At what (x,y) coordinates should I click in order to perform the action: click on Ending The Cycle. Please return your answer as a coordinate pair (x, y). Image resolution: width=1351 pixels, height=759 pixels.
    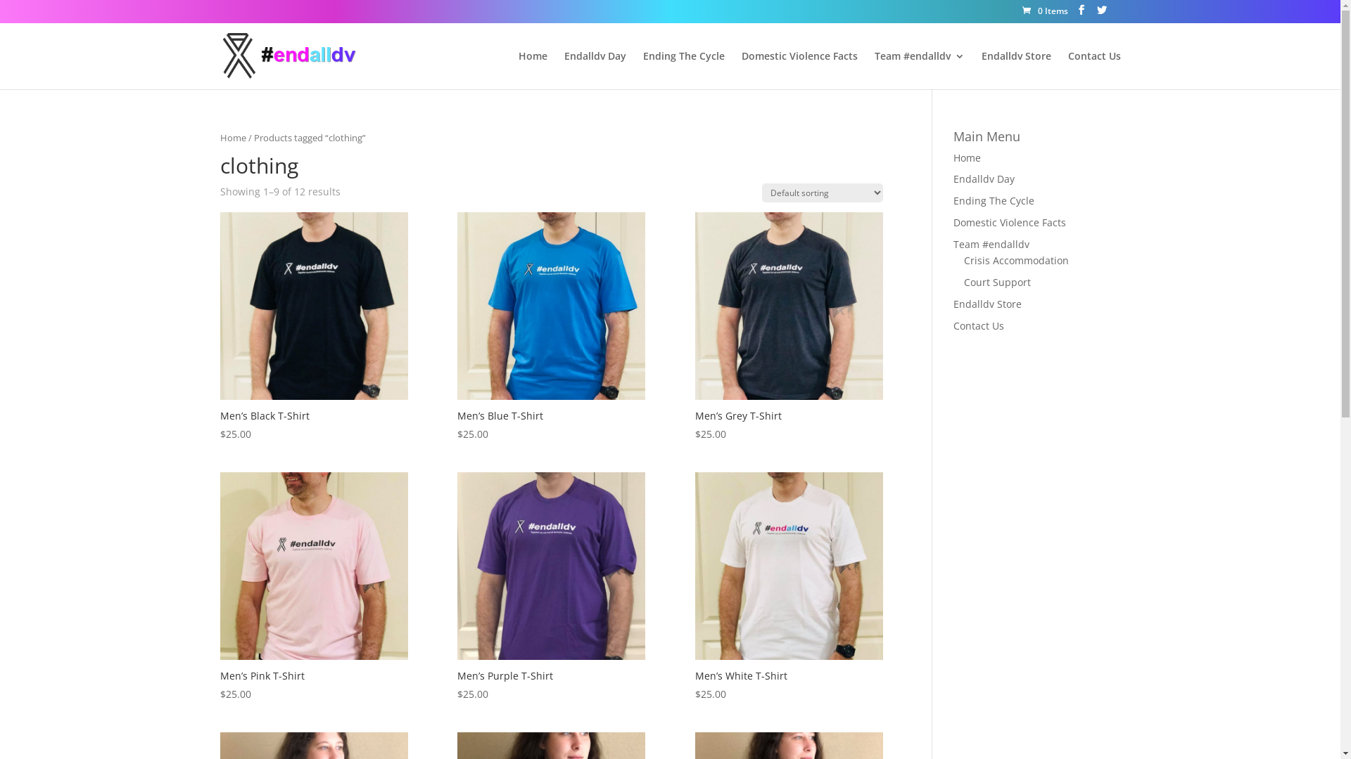
    Looking at the image, I should click on (994, 201).